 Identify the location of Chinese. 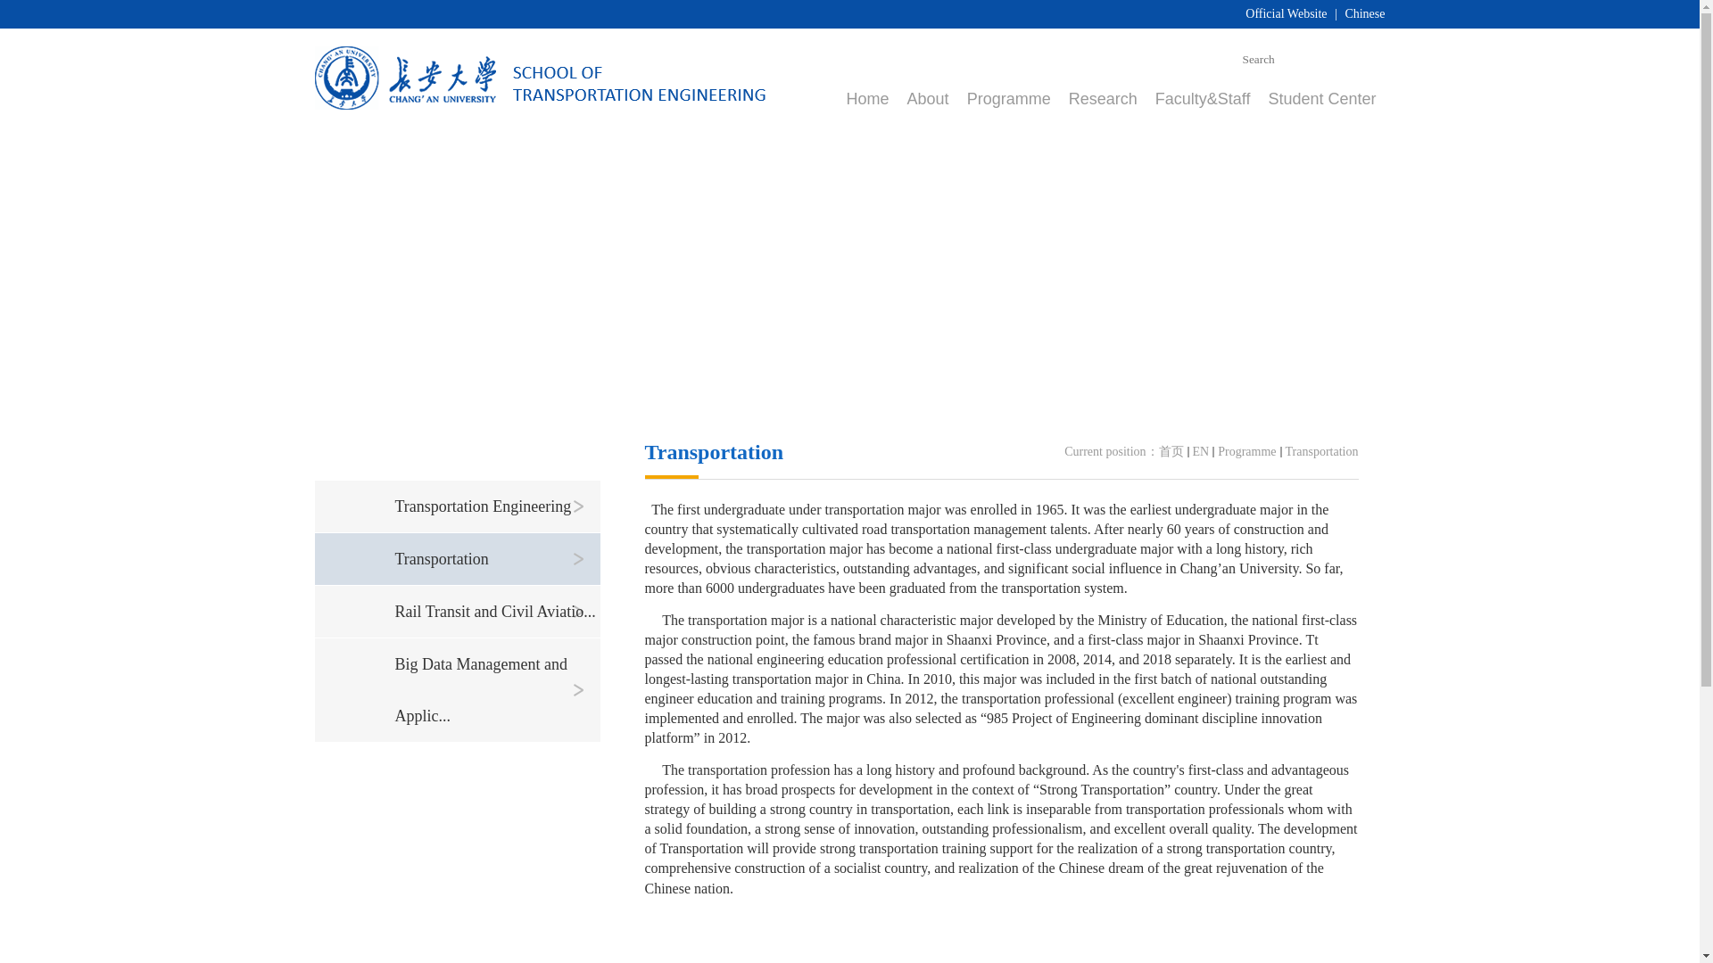
(1364, 12).